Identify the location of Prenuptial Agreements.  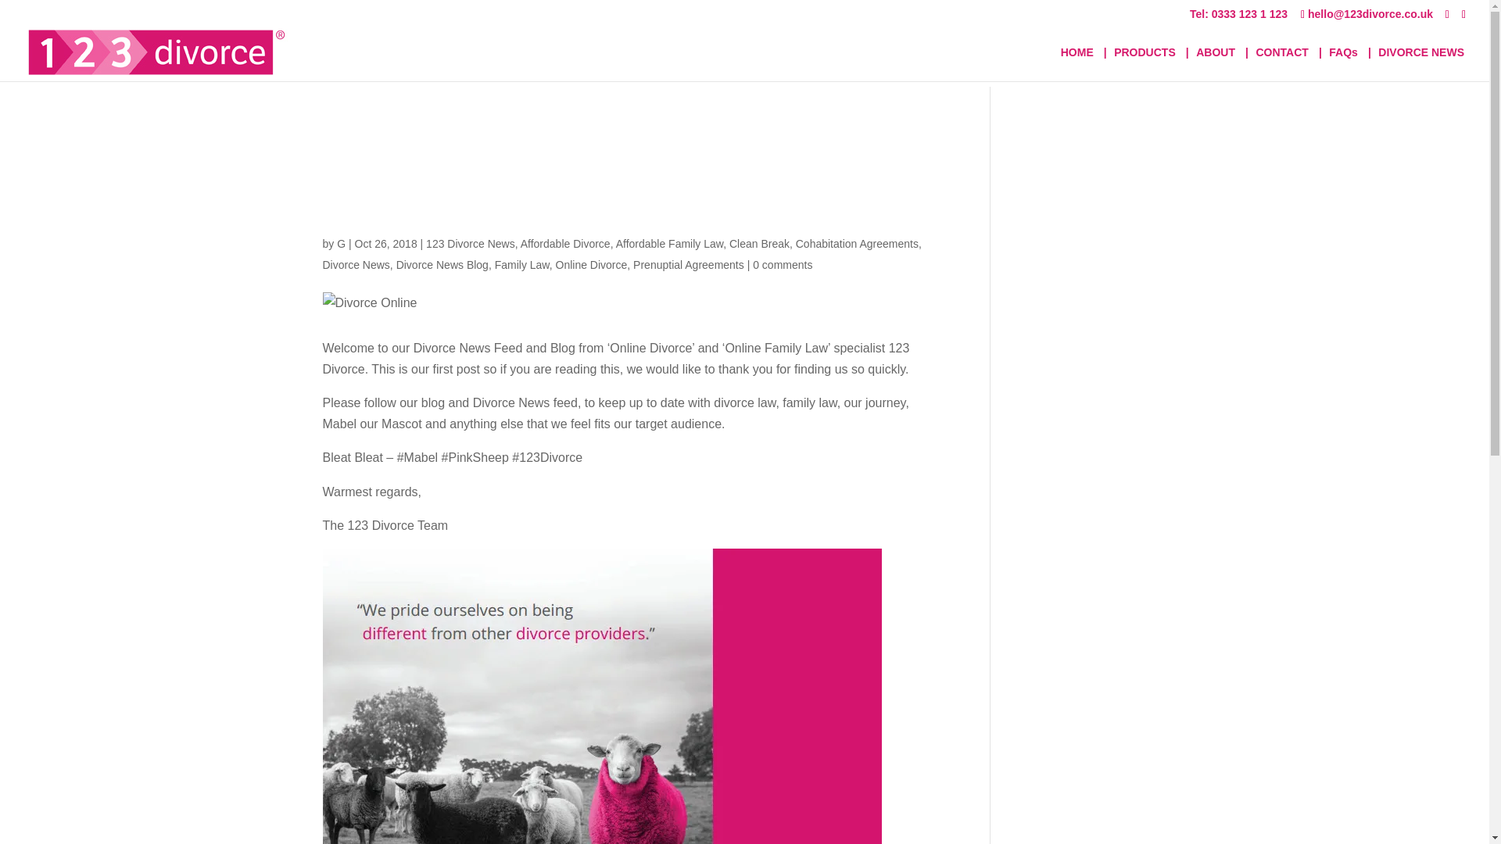
(689, 264).